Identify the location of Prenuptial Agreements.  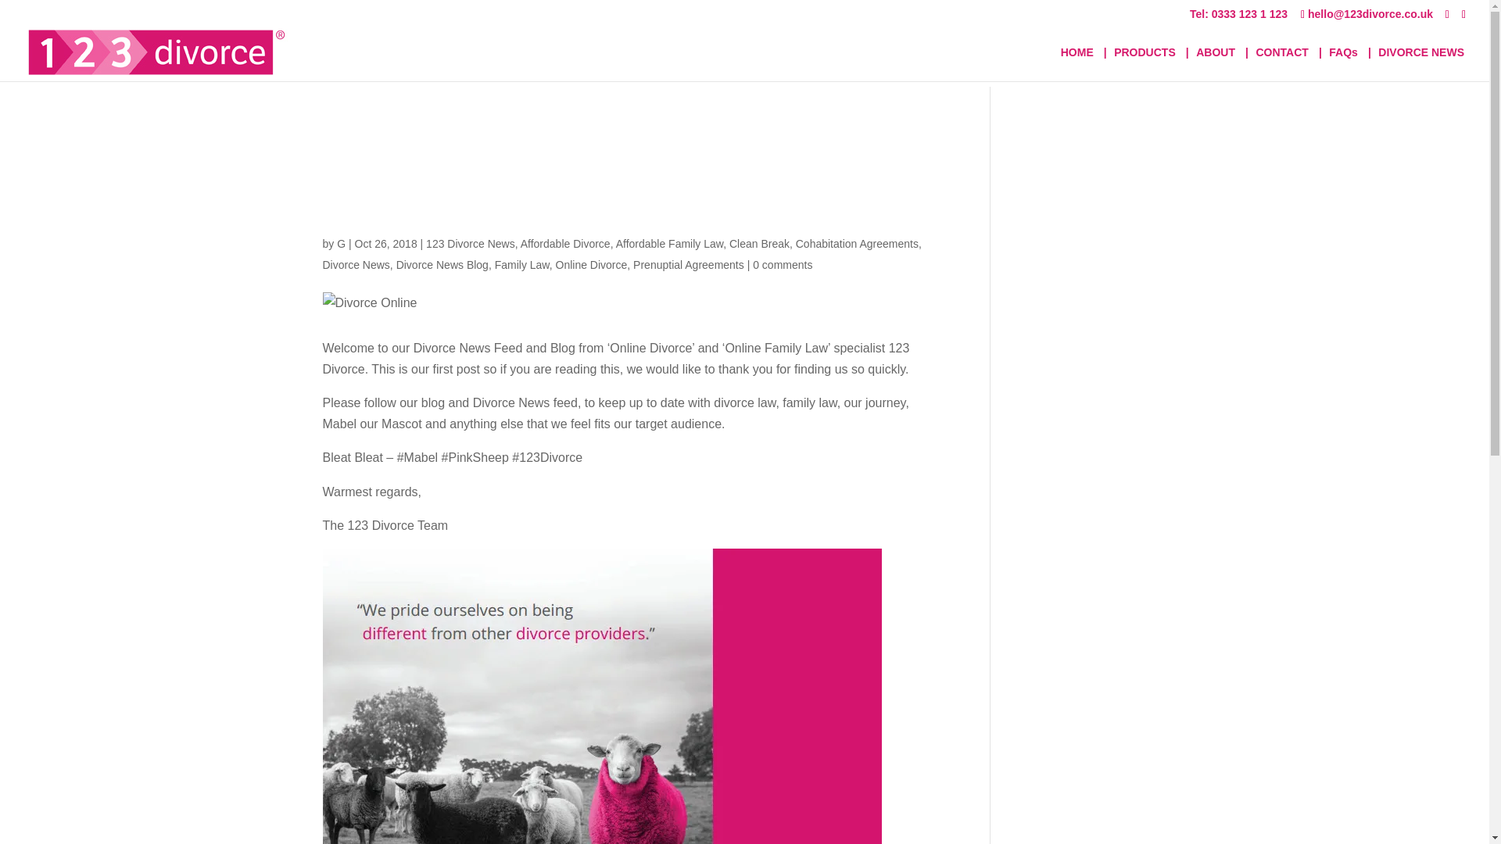
(689, 264).